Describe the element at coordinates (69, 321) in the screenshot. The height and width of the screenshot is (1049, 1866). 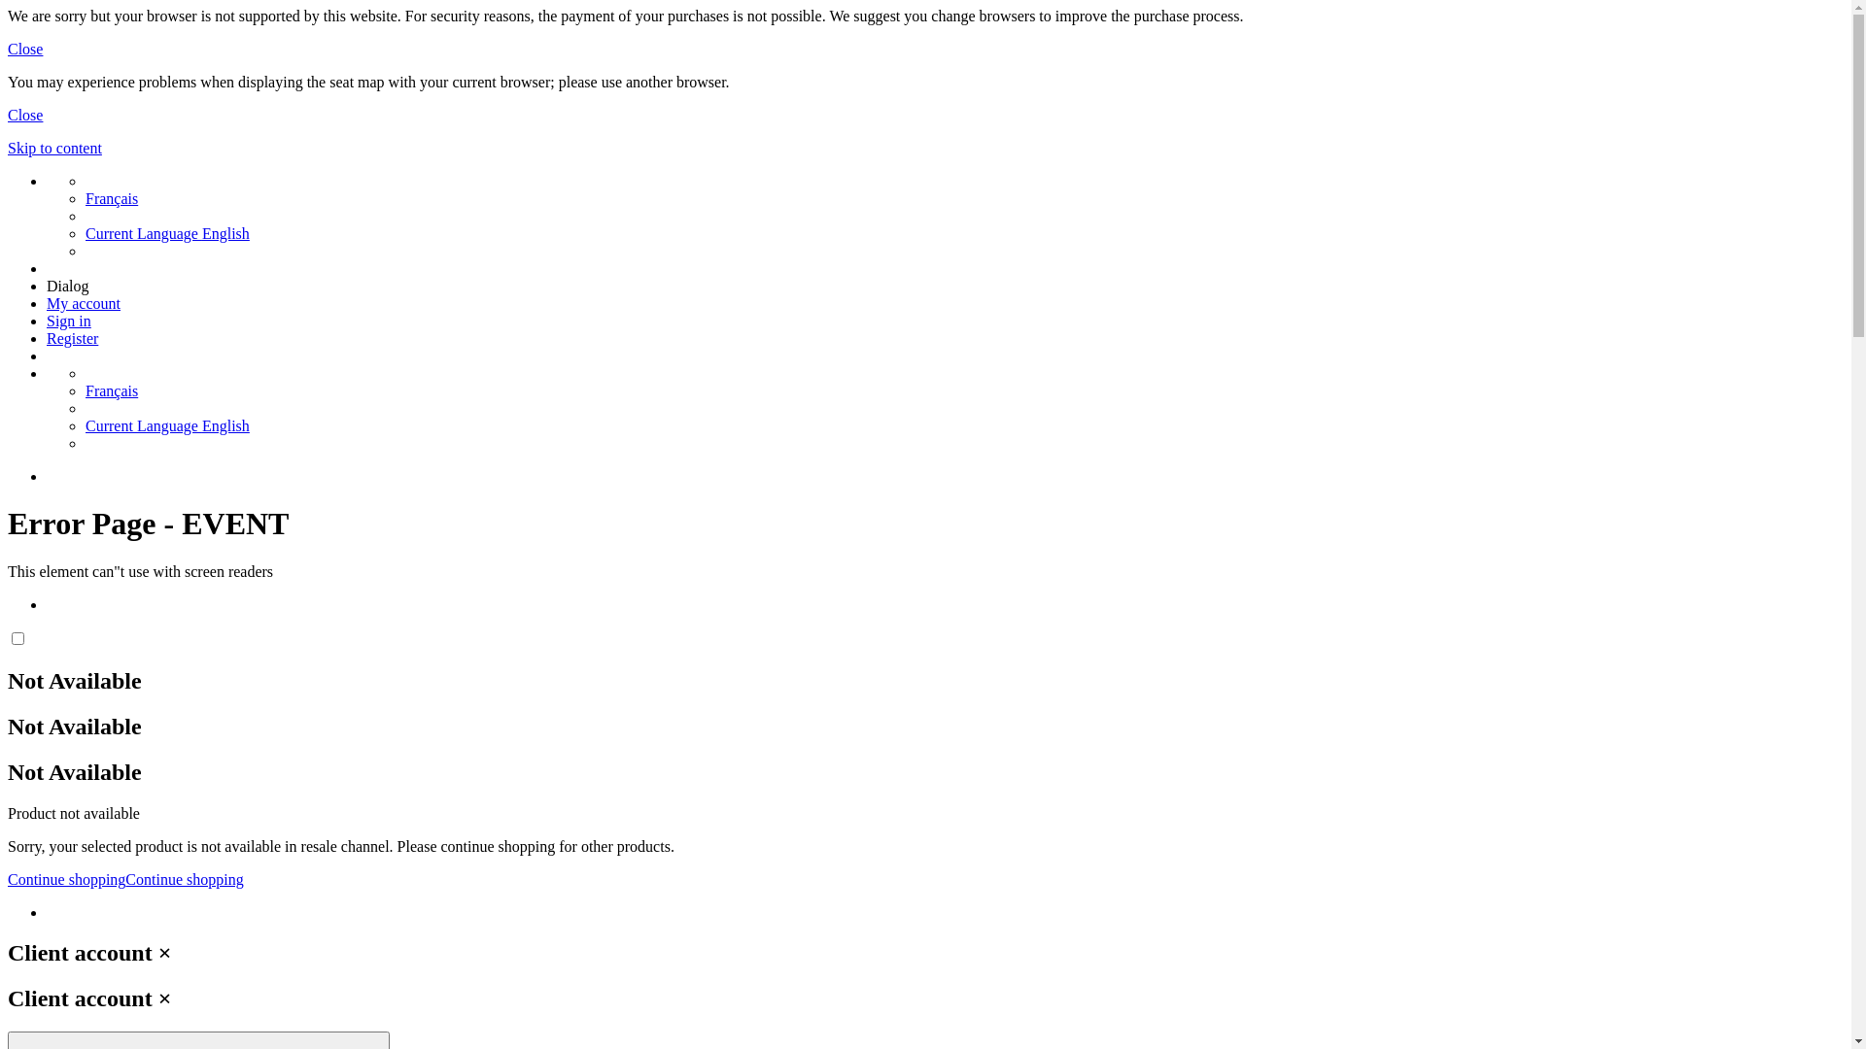
I see `Sign in` at that location.